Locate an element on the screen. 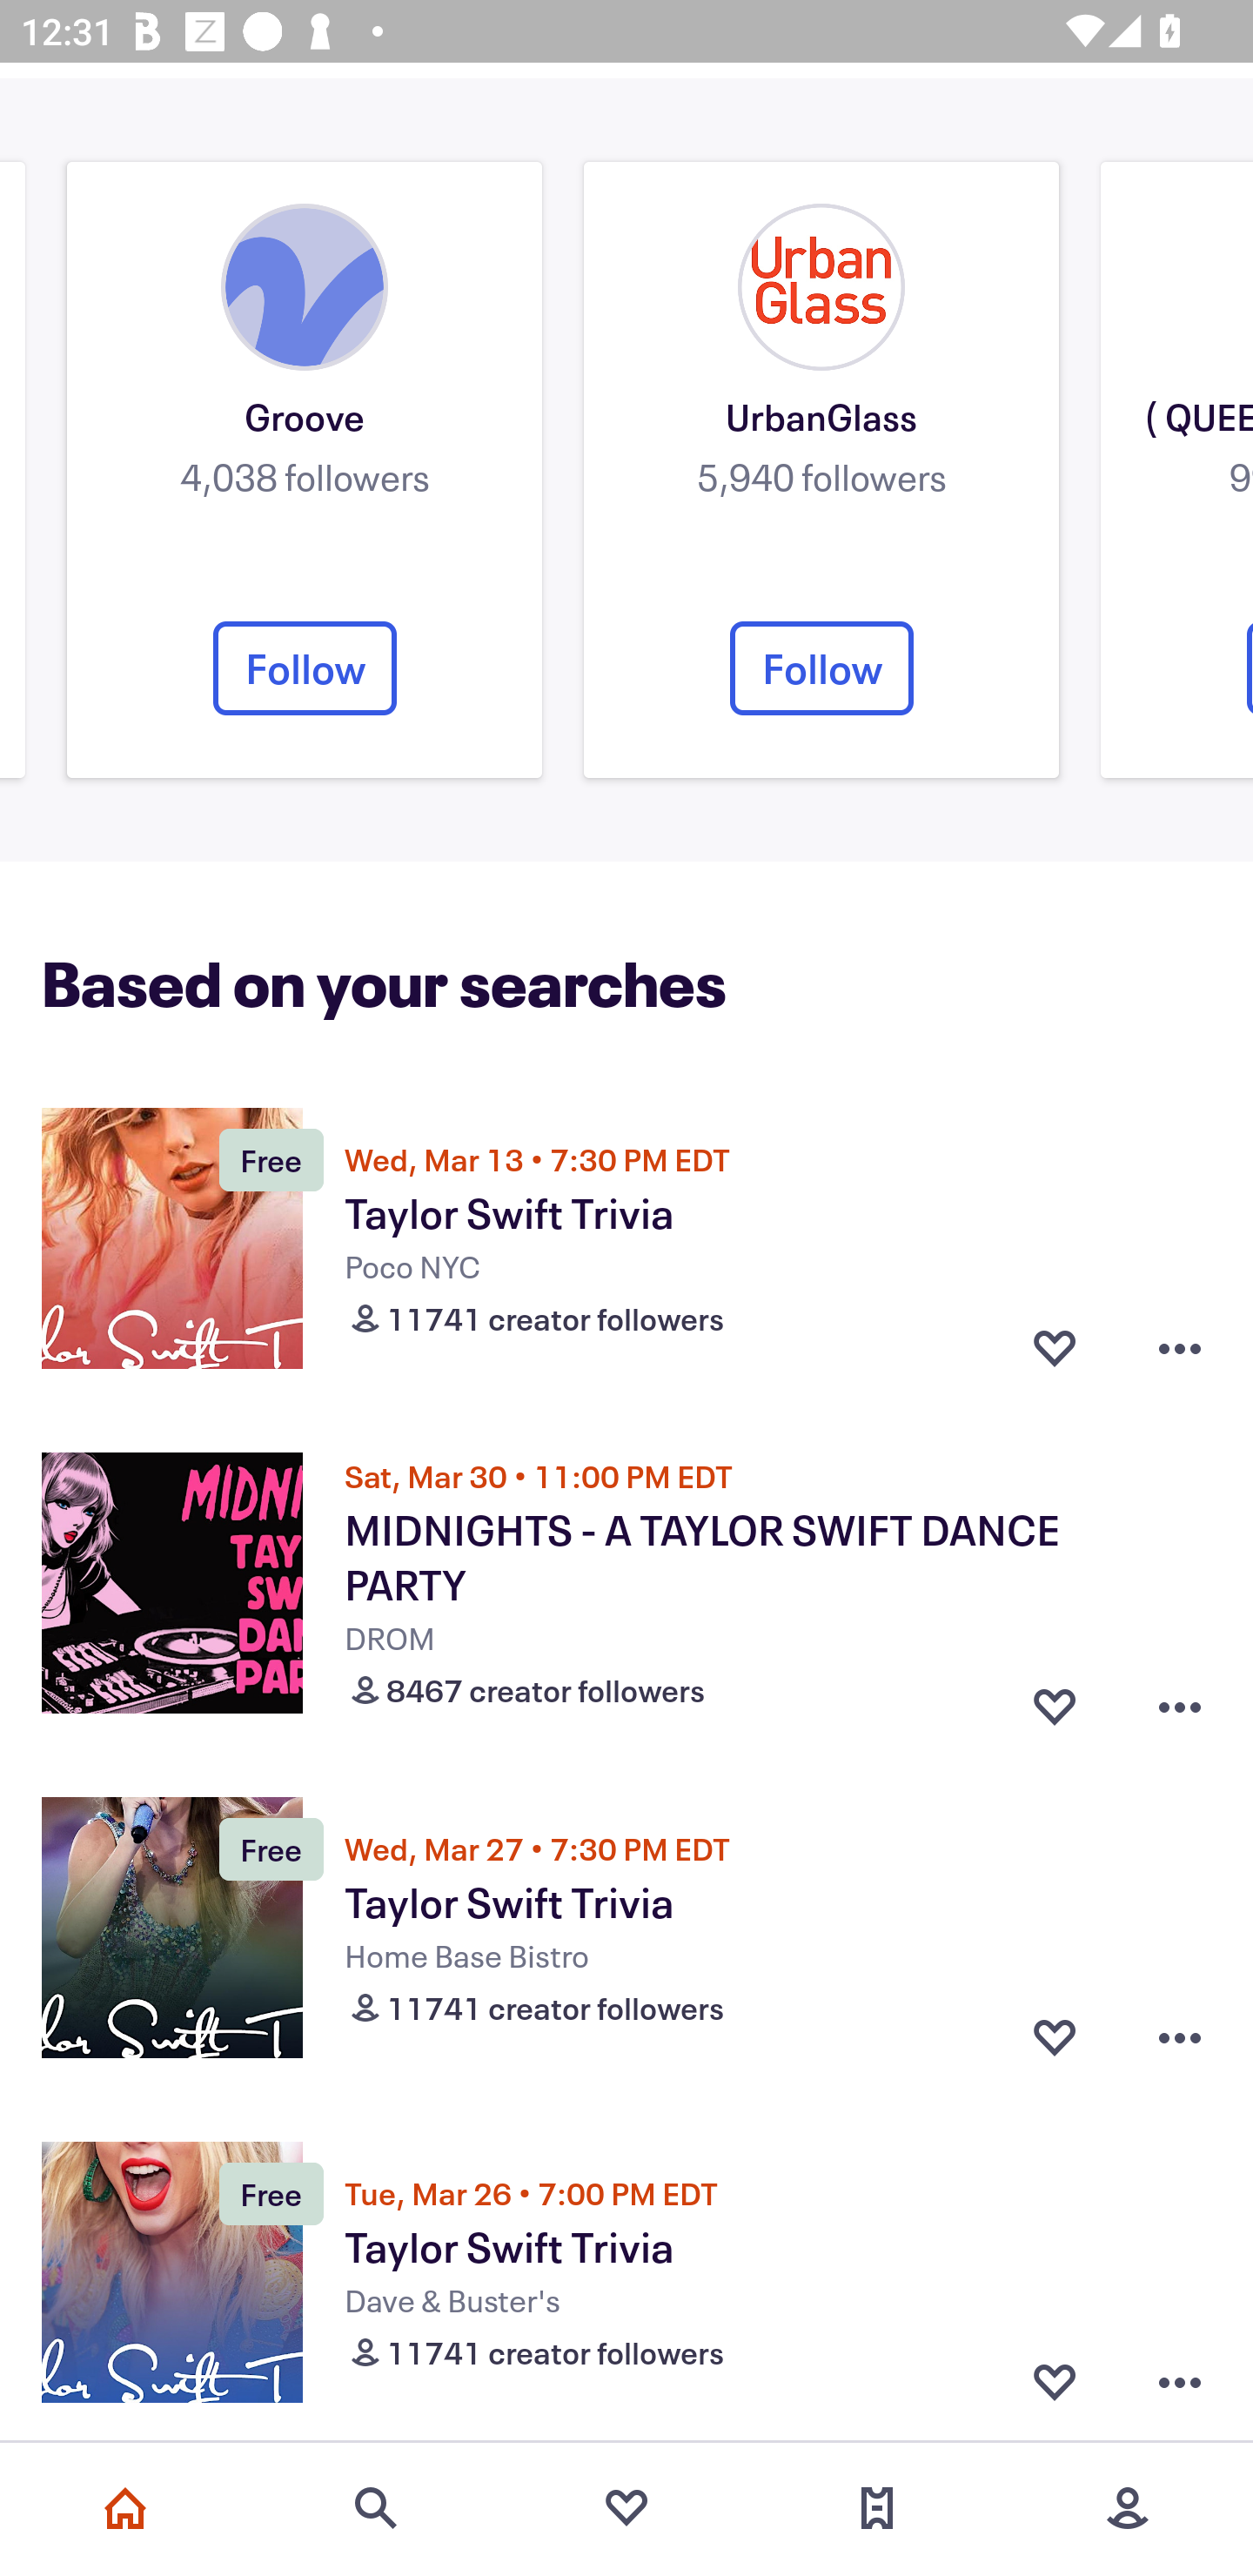  Overflow menu button is located at coordinates (1180, 2037).